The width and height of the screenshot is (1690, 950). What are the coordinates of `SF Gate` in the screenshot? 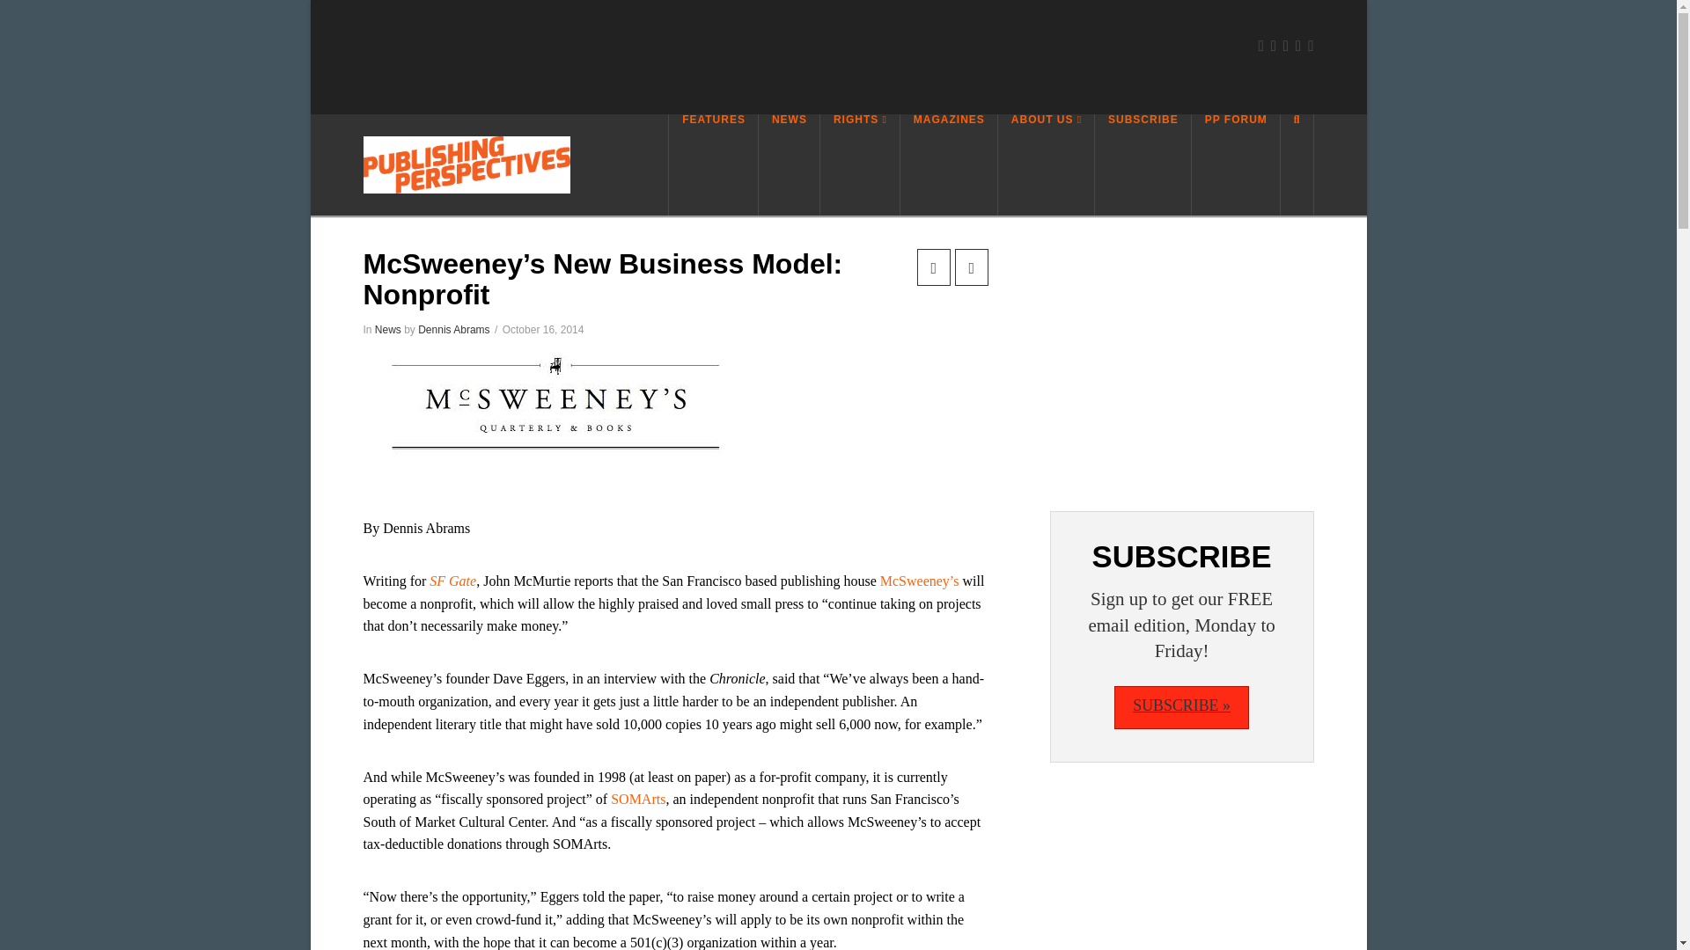 It's located at (452, 581).